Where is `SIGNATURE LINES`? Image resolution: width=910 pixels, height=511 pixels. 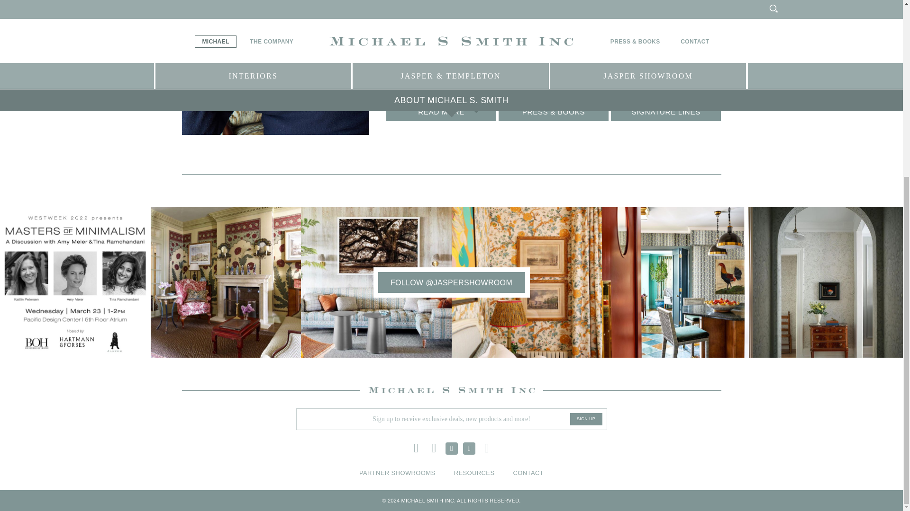
SIGNATURE LINES is located at coordinates (665, 112).